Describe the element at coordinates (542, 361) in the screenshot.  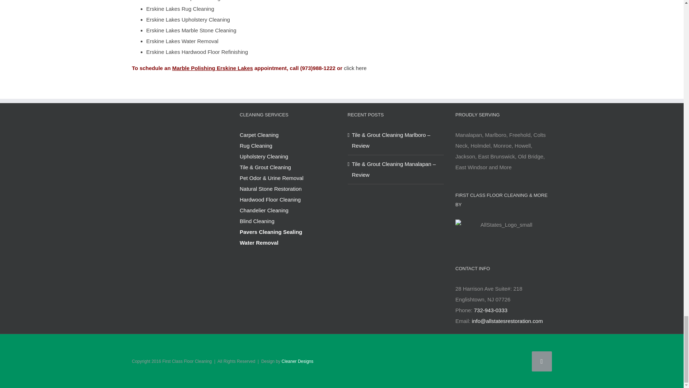
I see `Facebook` at that location.